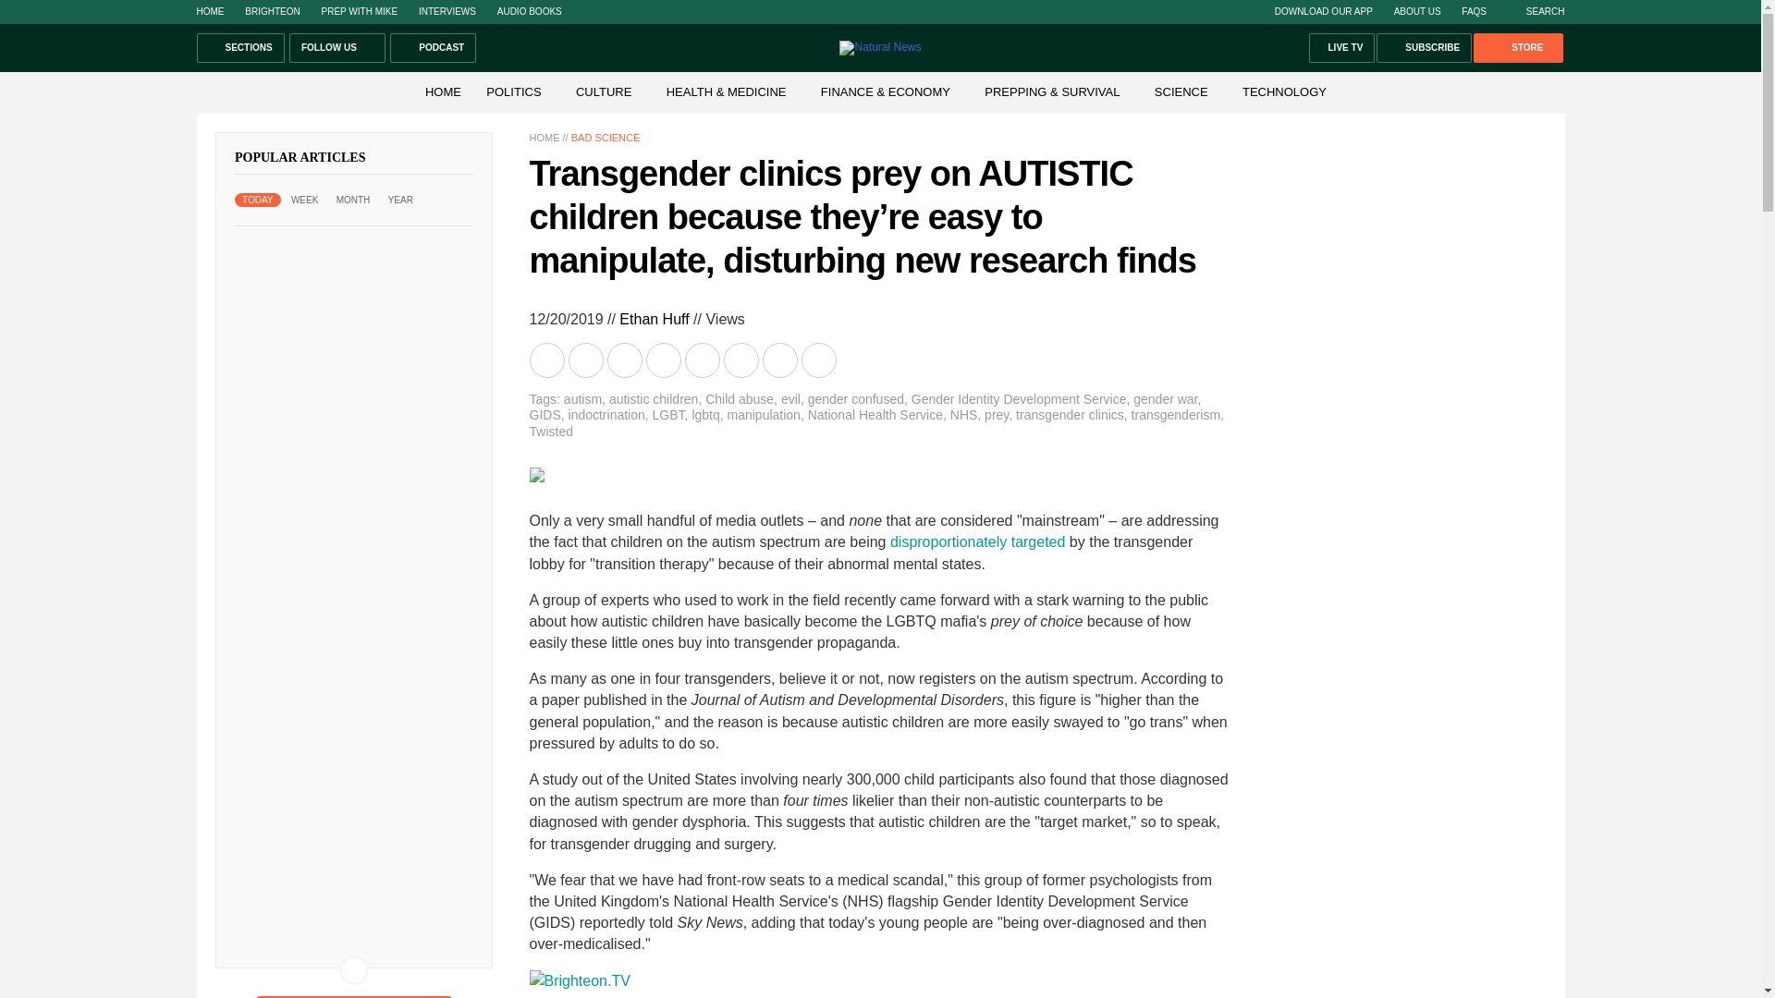  What do you see at coordinates (1181, 91) in the screenshot?
I see `SCIENCE` at bounding box center [1181, 91].